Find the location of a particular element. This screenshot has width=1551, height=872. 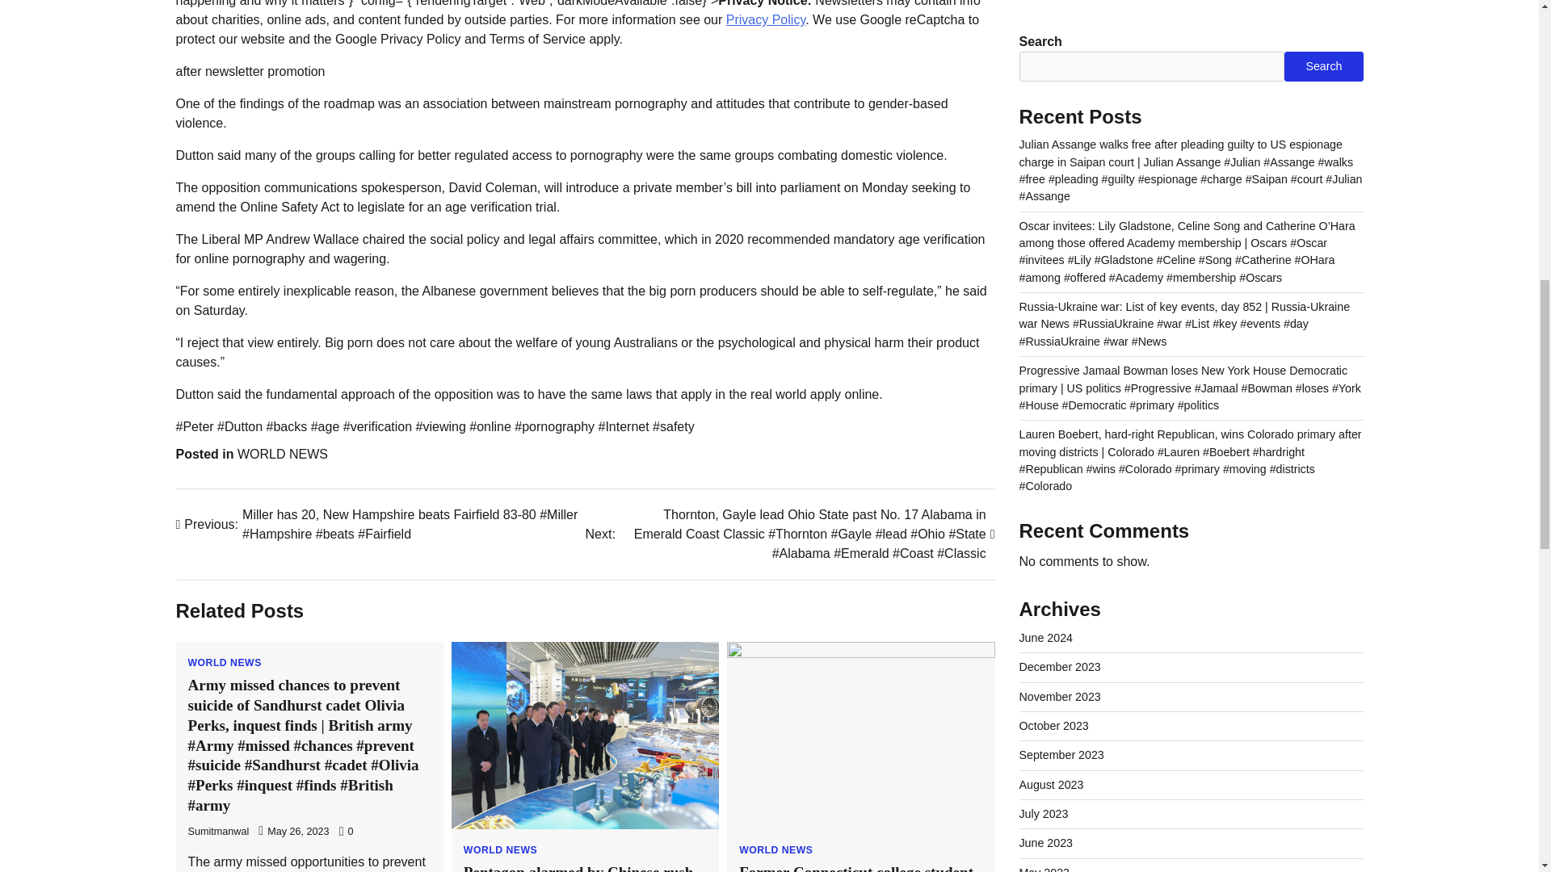

July 2023 is located at coordinates (1044, 108).